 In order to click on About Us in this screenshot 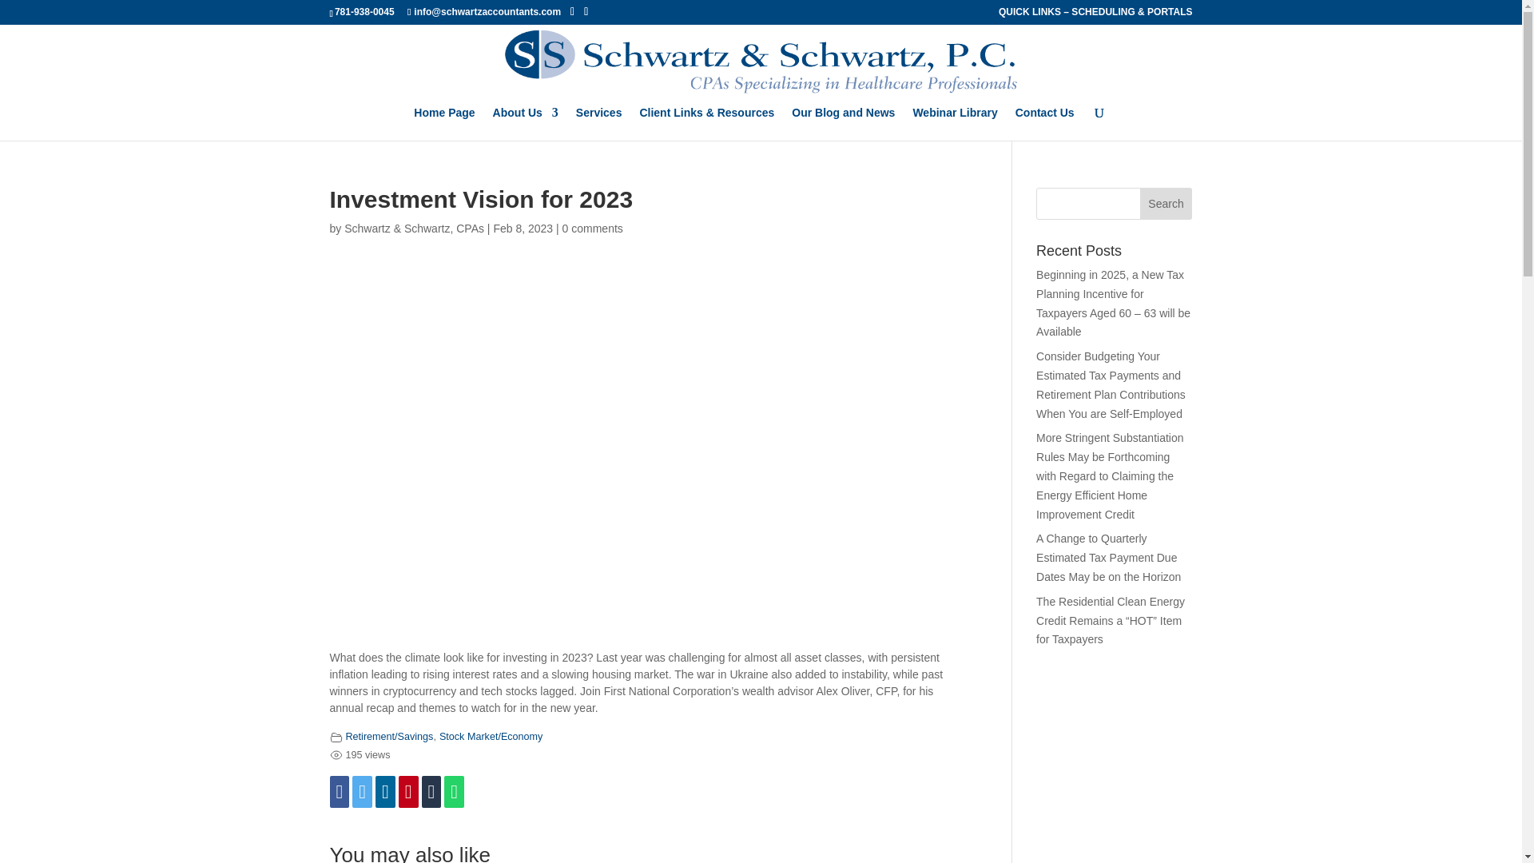, I will do `click(525, 123)`.